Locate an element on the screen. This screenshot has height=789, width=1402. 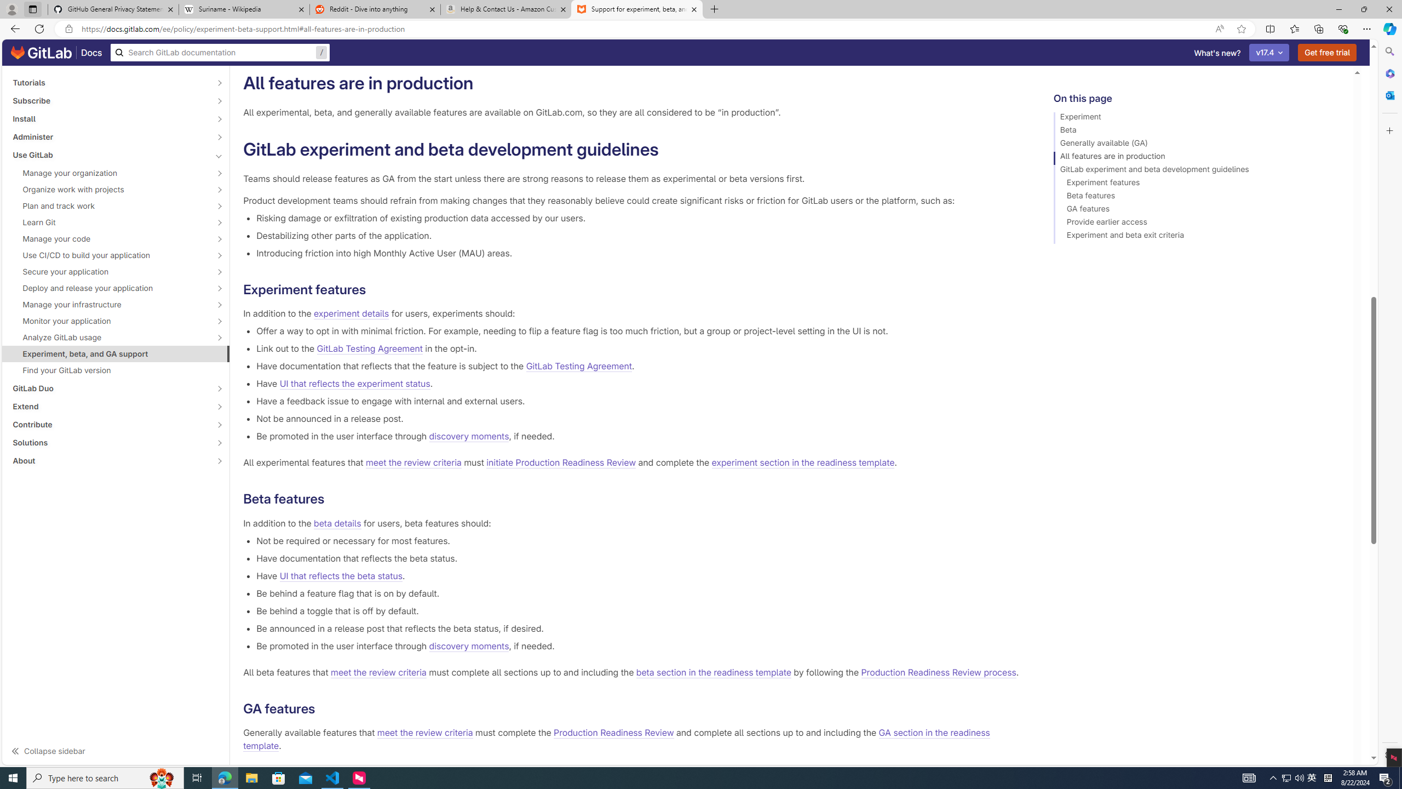
GitHub General Privacy Statement - GitHub Docs is located at coordinates (113, 9).